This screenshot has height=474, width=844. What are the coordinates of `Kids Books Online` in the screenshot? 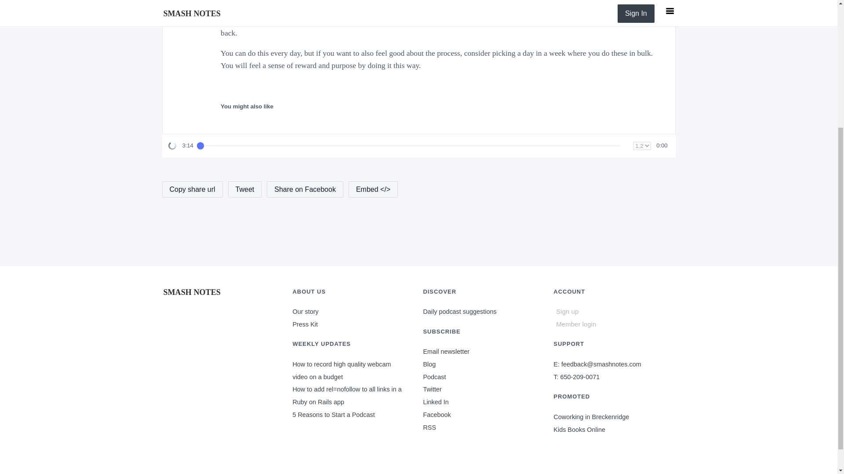 It's located at (579, 429).